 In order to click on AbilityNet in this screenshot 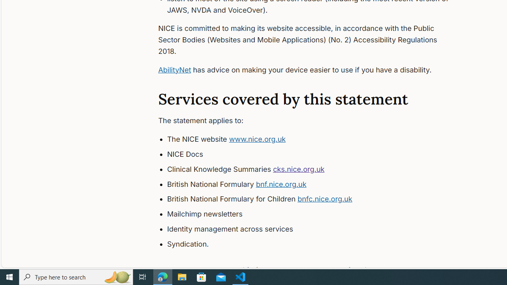, I will do `click(174, 70)`.